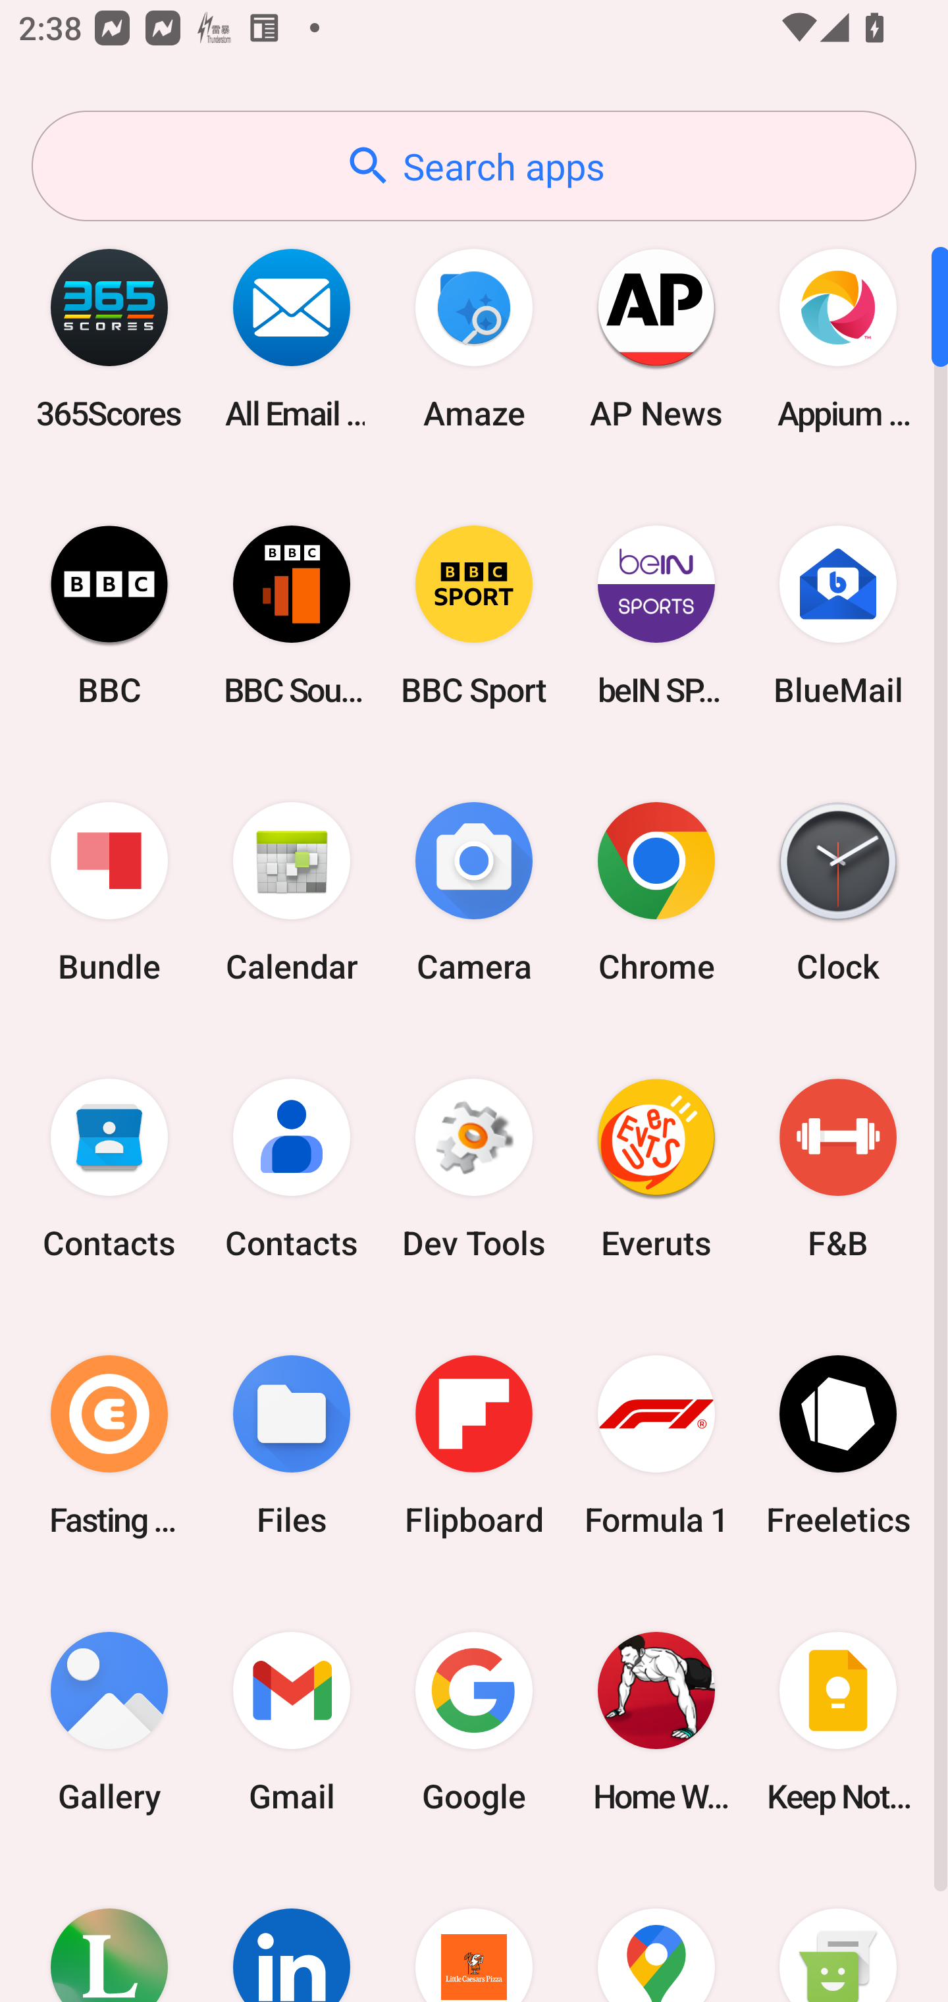 The height and width of the screenshot is (2002, 948). I want to click on Fasting Coach, so click(109, 1445).